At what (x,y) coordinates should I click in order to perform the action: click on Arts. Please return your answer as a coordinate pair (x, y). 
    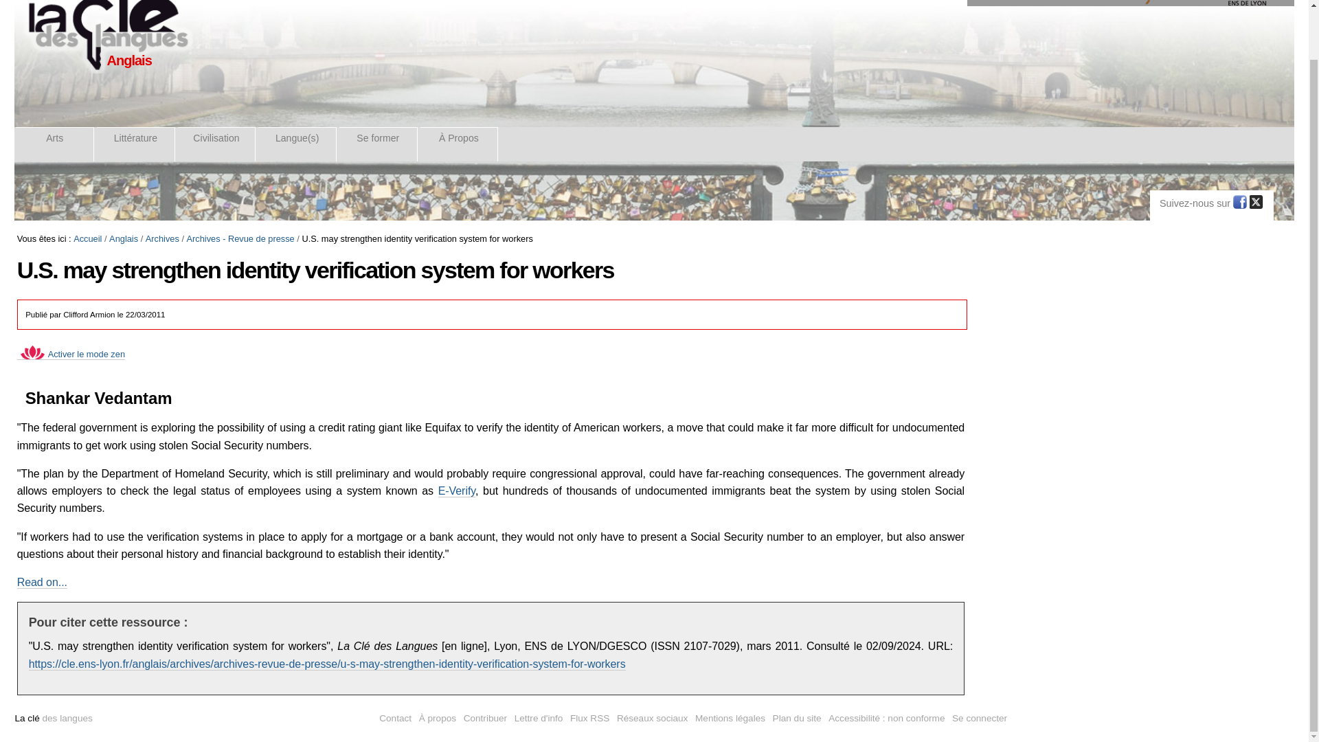
    Looking at the image, I should click on (55, 144).